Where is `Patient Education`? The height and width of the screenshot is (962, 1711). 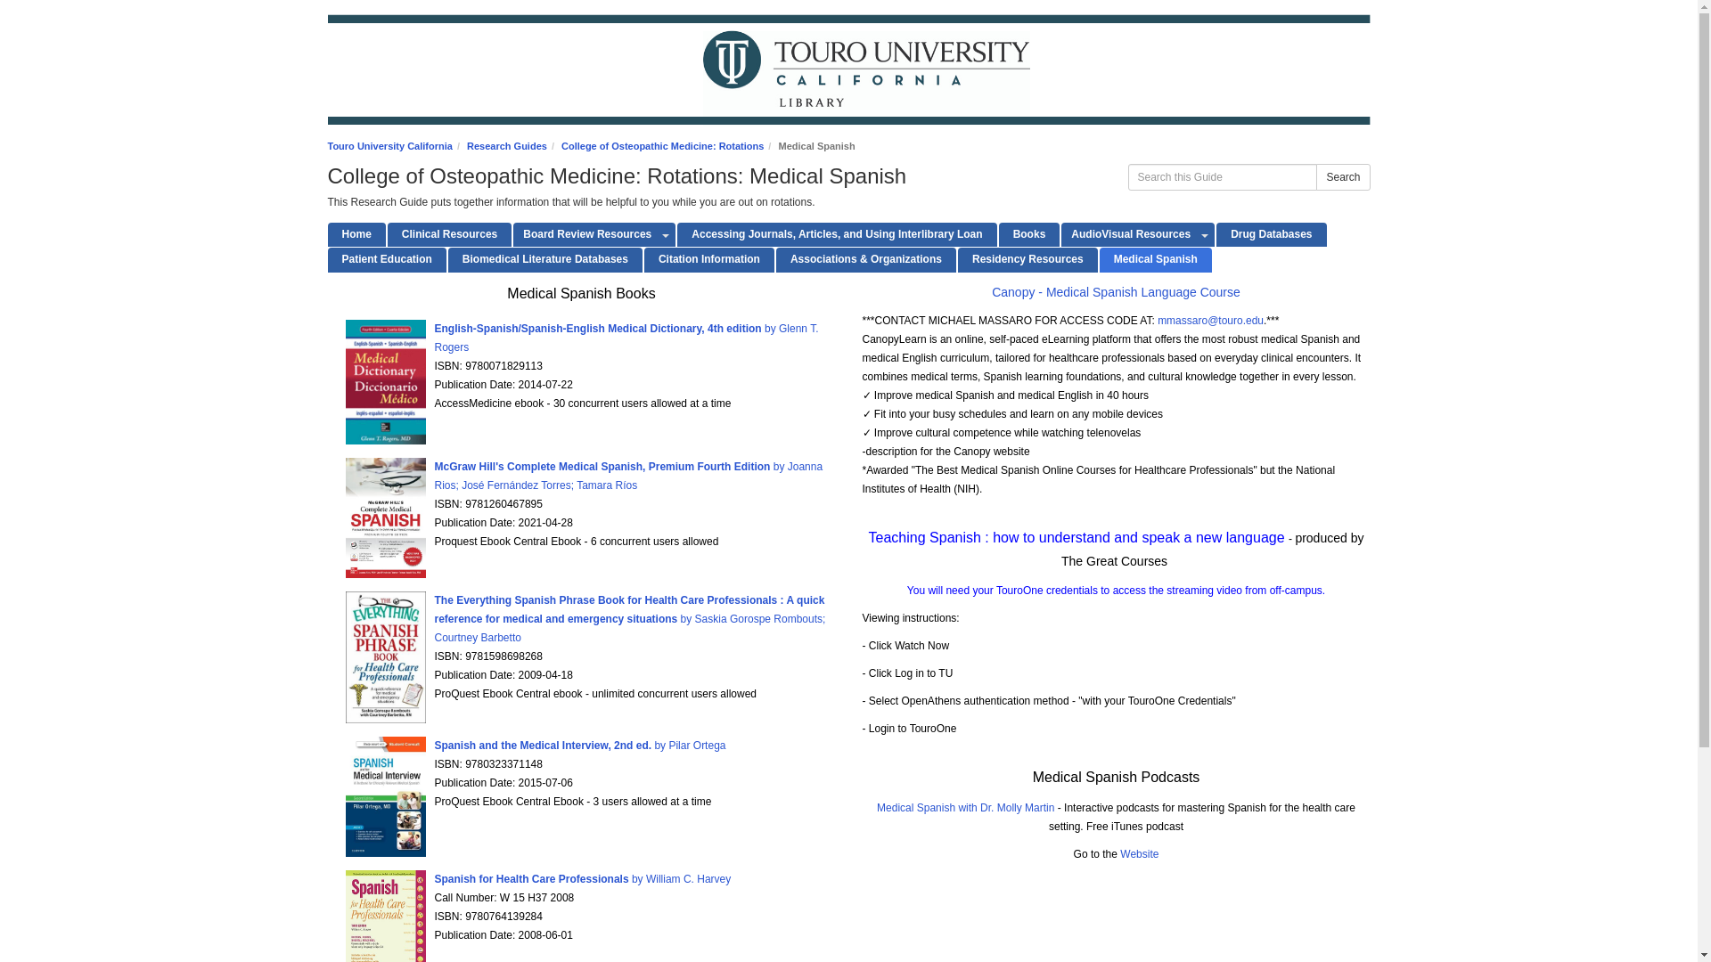
Patient Education is located at coordinates (387, 258).